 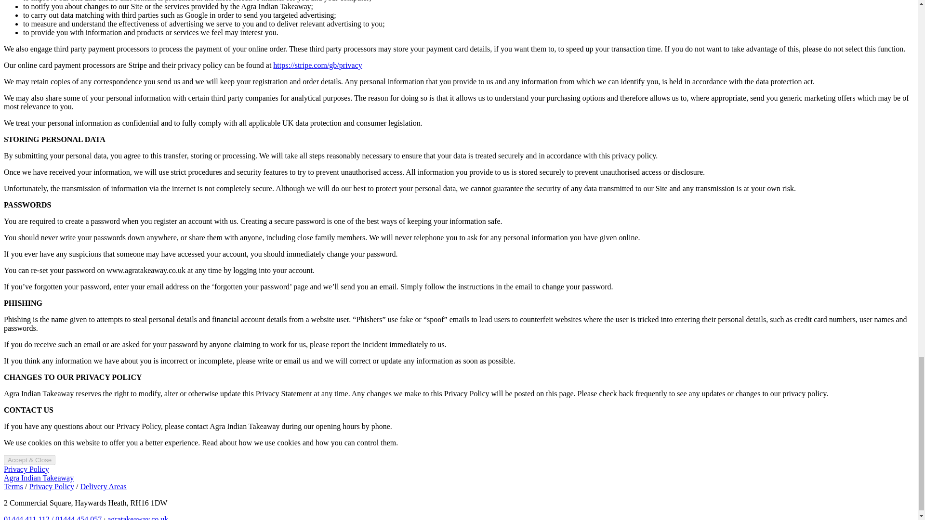 I want to click on Privacy Policy, so click(x=26, y=469).